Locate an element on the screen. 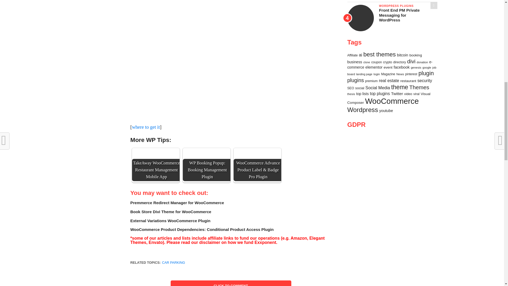 This screenshot has height=286, width=508. External Variations WooCommerce Plugin is located at coordinates (170, 220).